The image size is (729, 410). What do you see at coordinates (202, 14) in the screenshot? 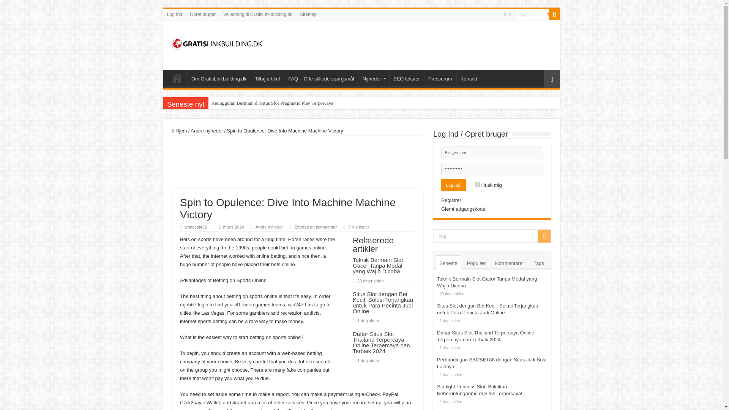
I see `Opret bruger` at bounding box center [202, 14].